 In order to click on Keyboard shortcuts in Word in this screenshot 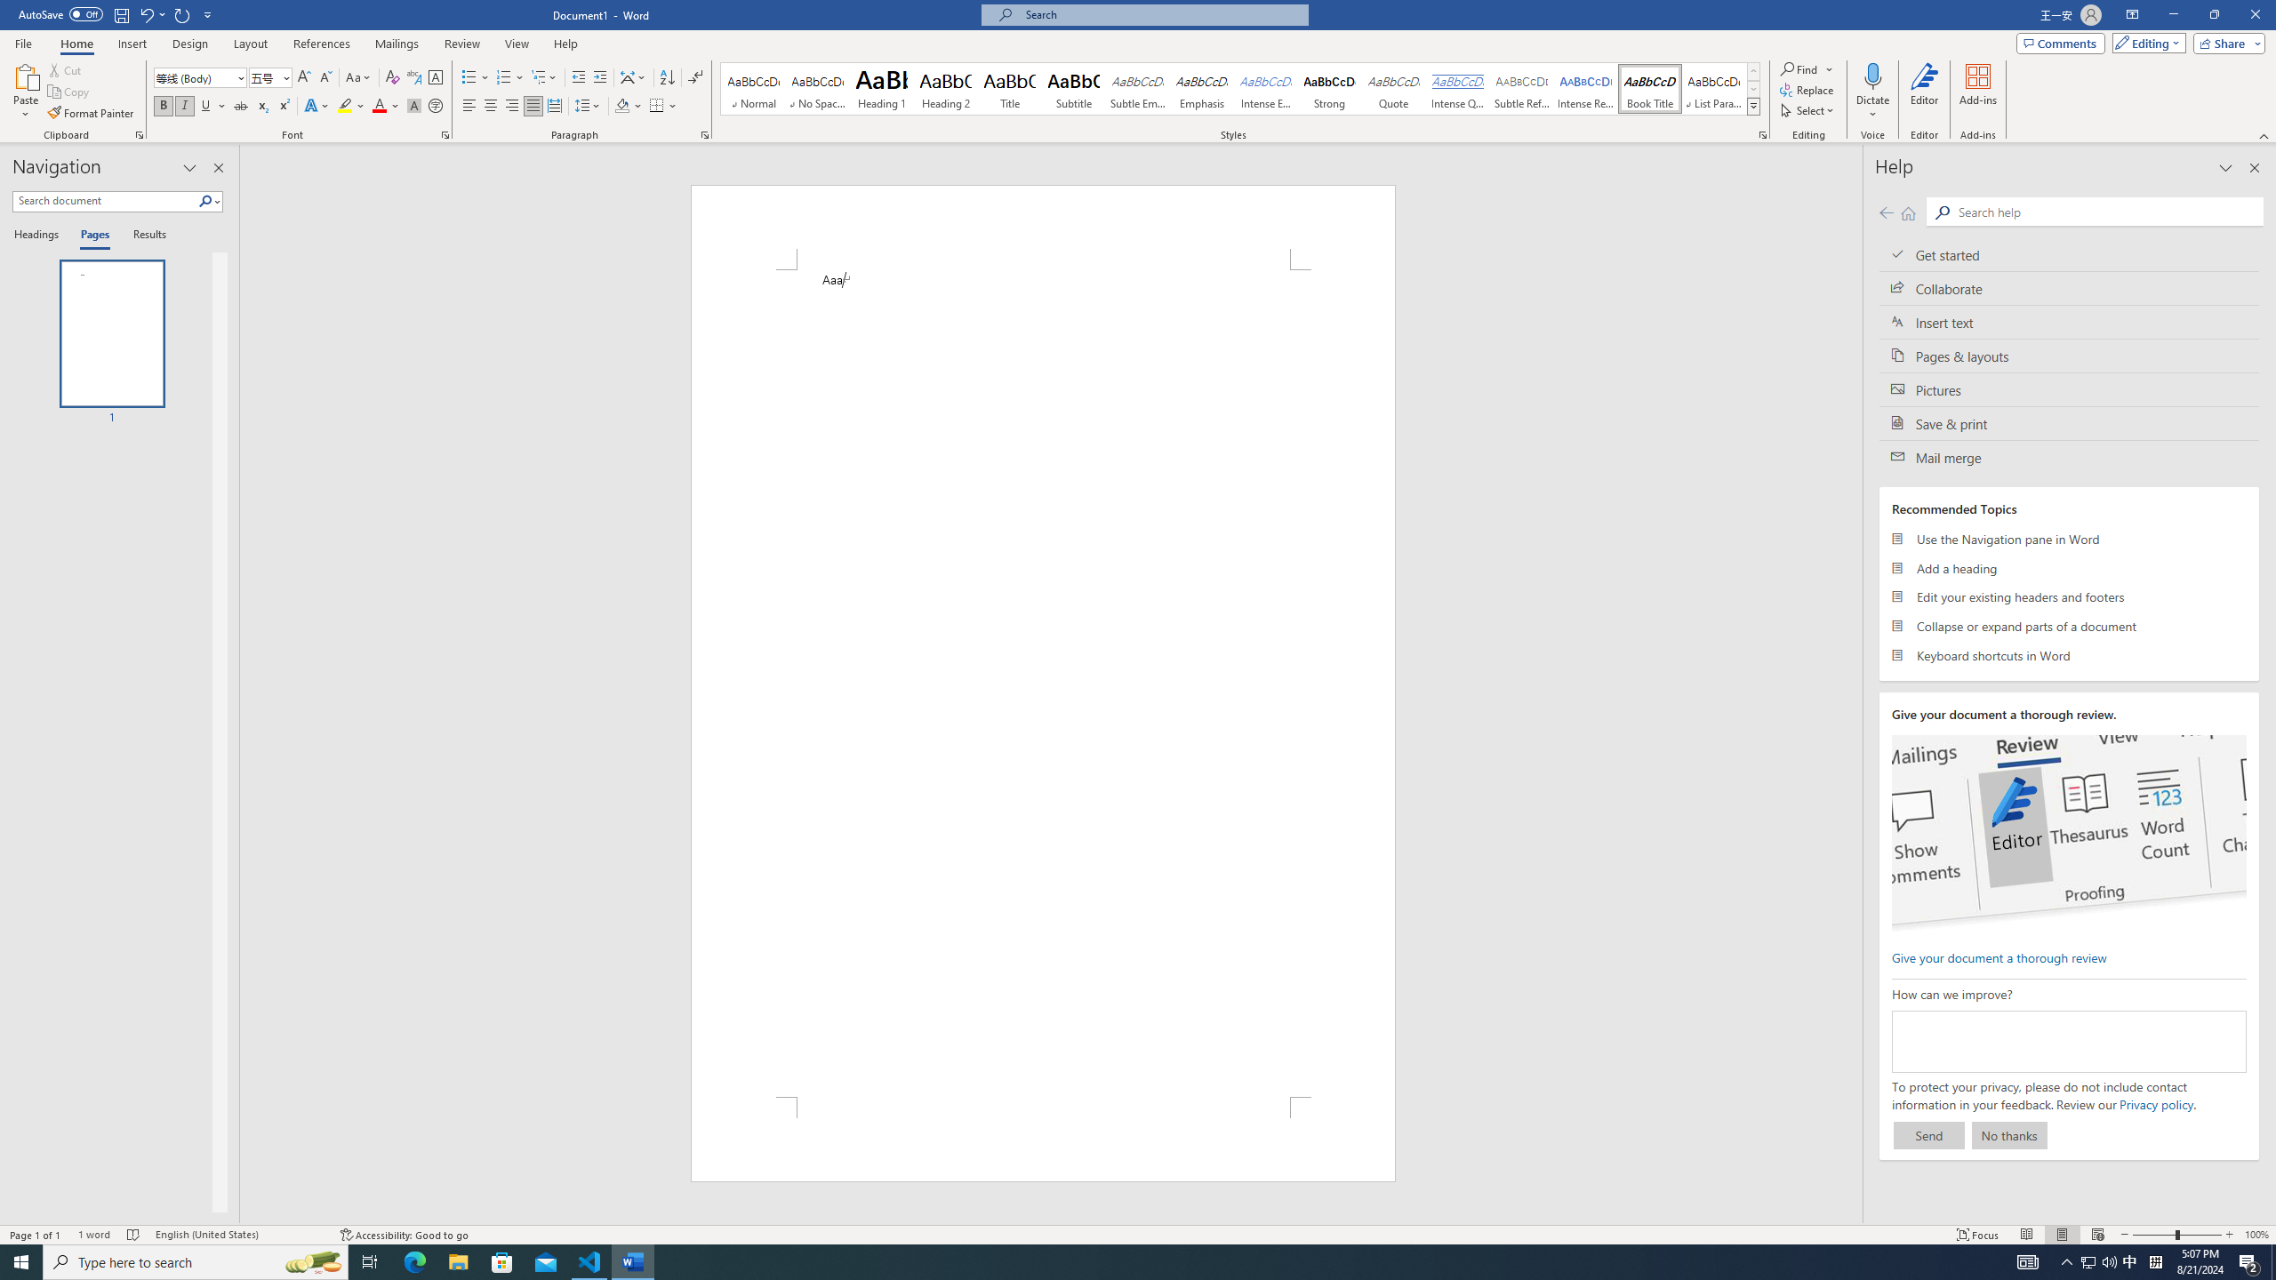, I will do `click(2070, 654)`.